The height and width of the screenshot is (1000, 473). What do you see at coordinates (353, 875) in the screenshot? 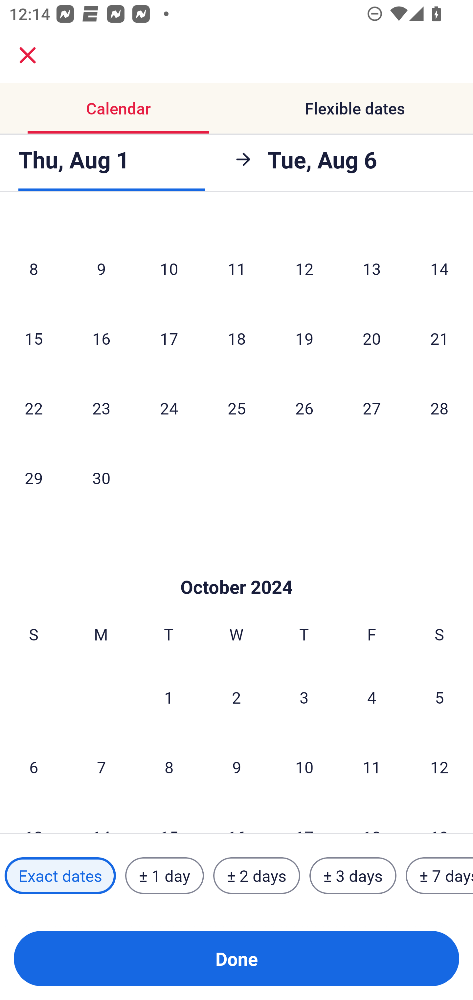
I see `± 3 days` at bounding box center [353, 875].